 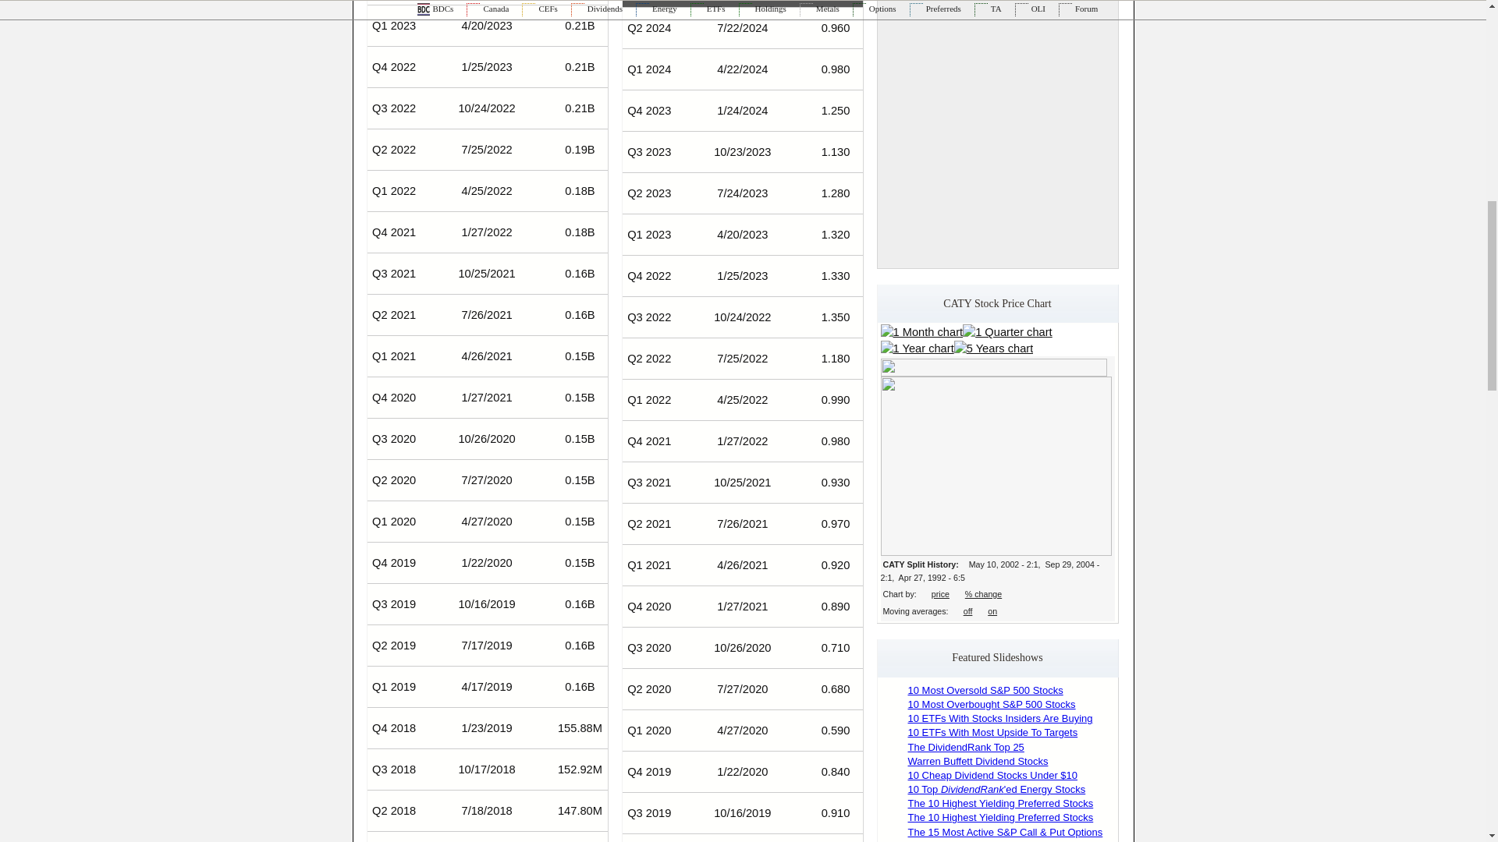 I want to click on 10 ETFs With Stocks Insiders Are Buying, so click(x=1000, y=717).